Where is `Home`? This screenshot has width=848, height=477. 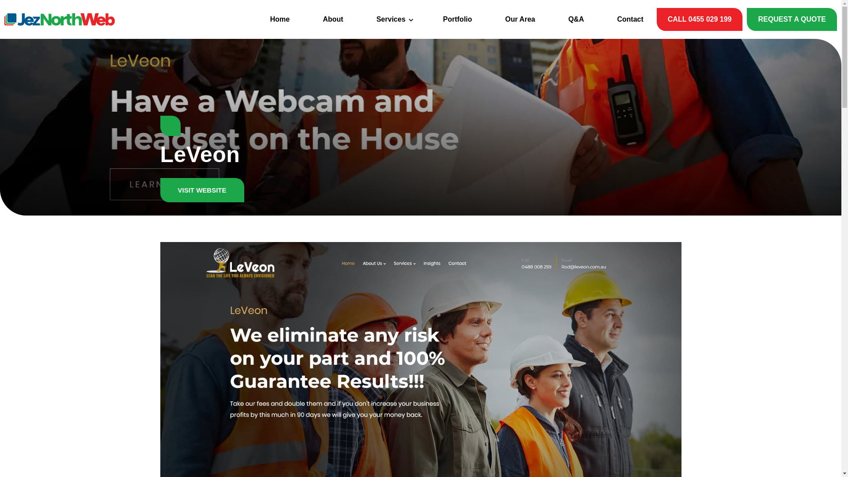
Home is located at coordinates (280, 19).